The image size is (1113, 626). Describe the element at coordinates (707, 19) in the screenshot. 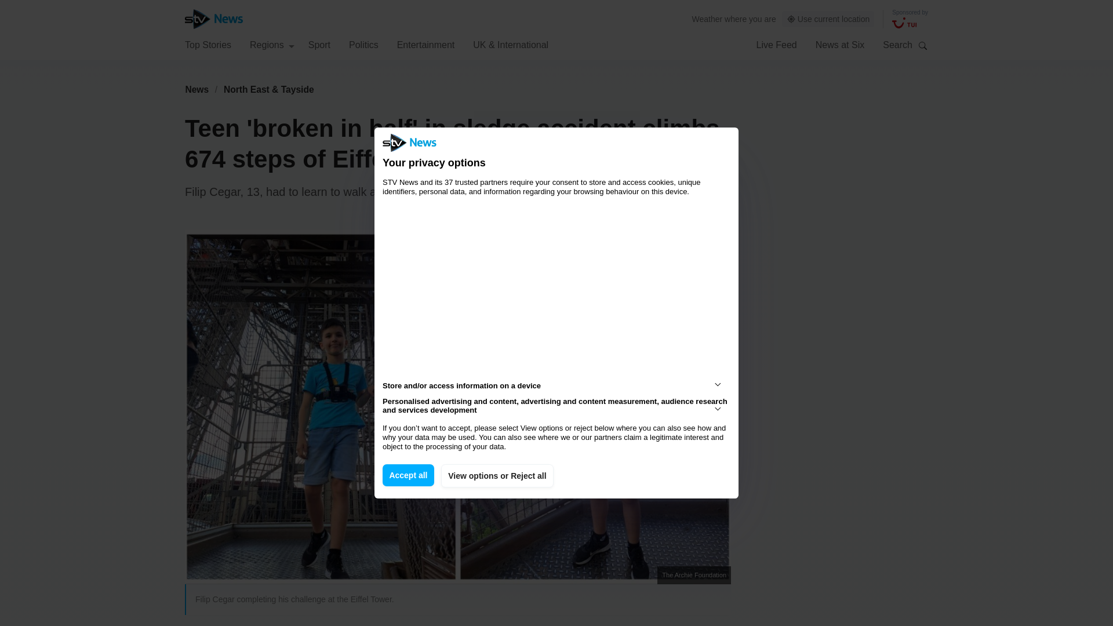

I see `Weather` at that location.